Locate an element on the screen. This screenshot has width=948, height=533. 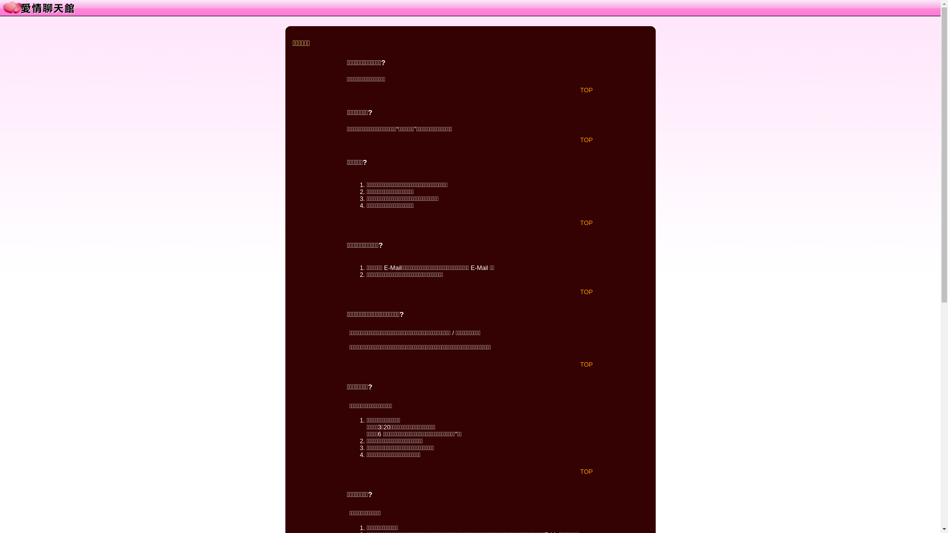
TOP is located at coordinates (587, 223).